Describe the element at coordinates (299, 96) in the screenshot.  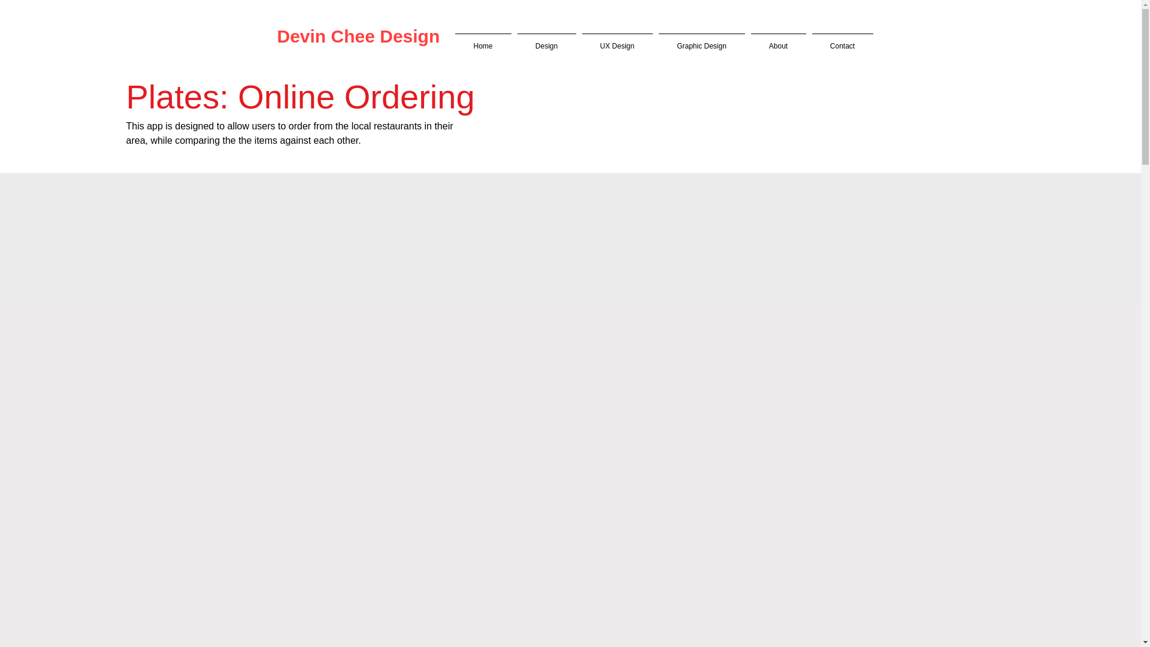
I see `Plates: Online Ordering` at that location.